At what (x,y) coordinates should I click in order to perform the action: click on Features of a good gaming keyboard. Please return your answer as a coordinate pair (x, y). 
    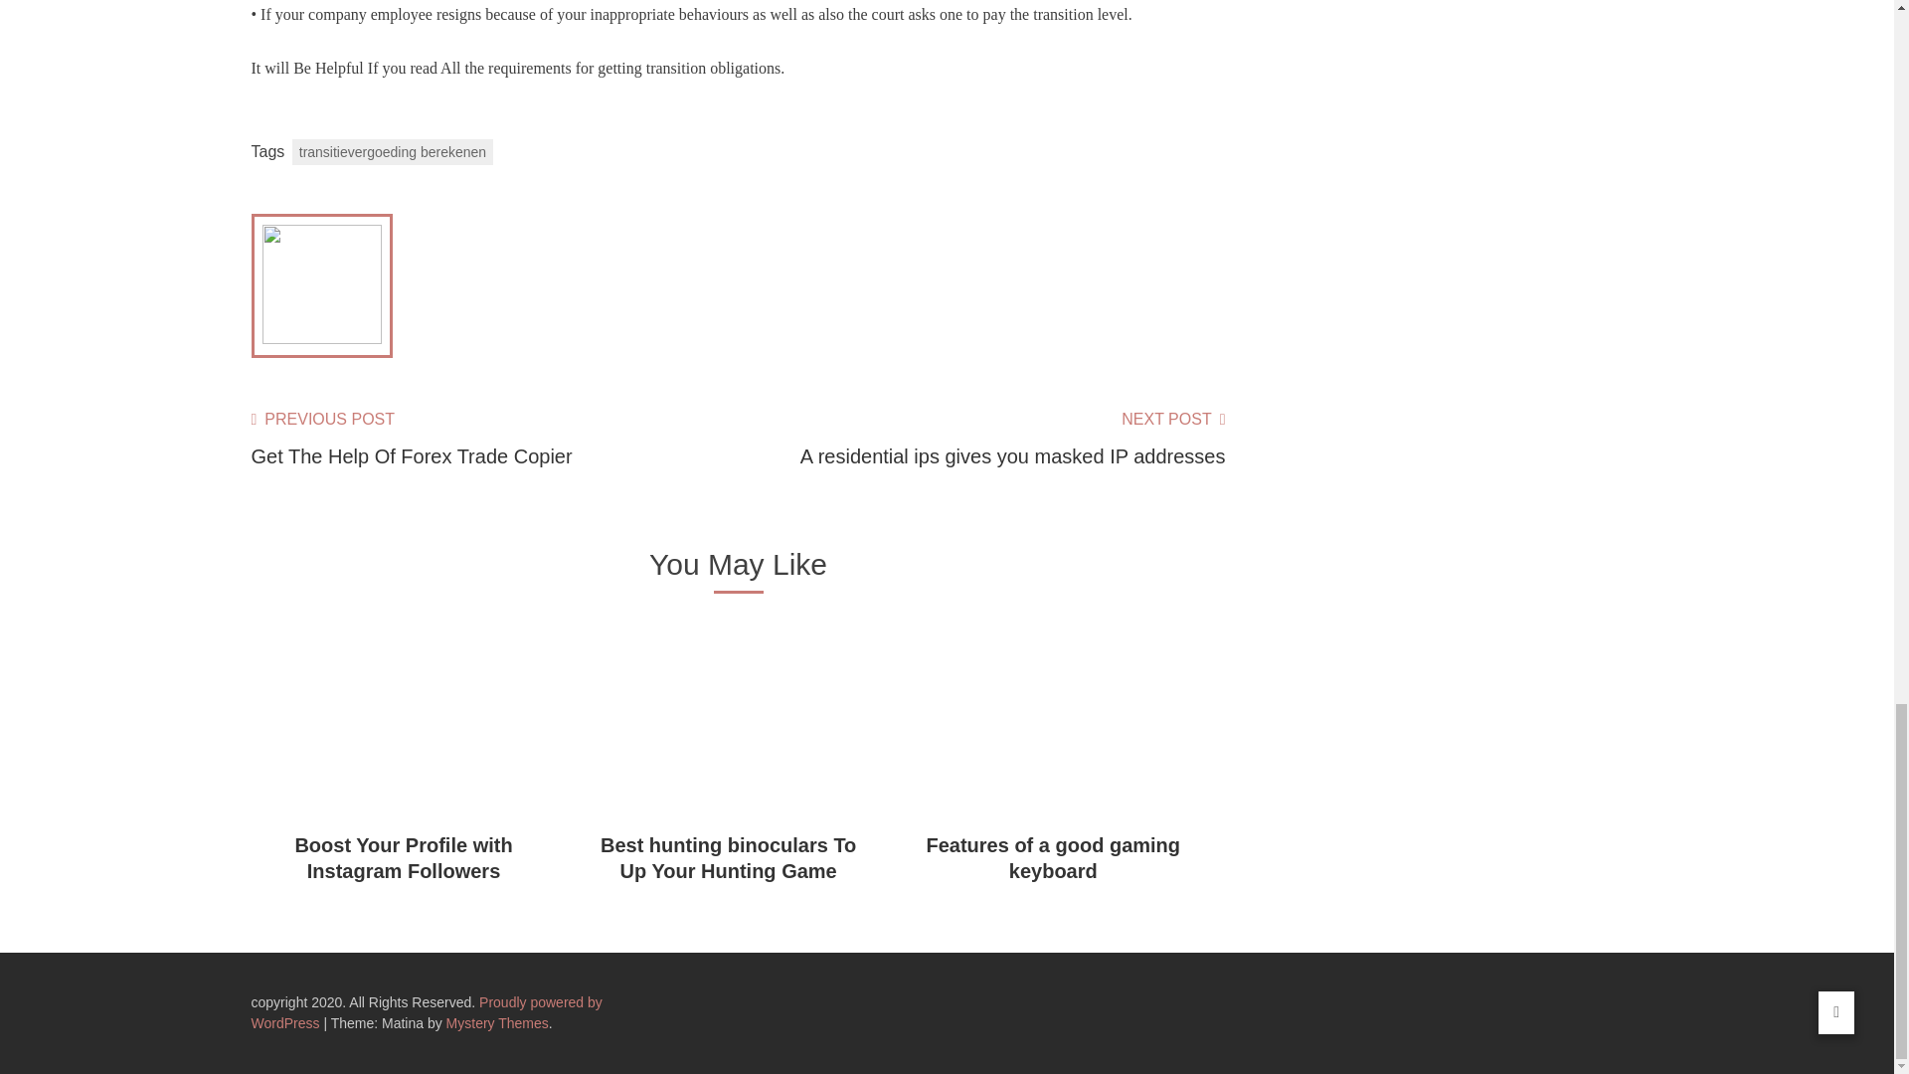
    Looking at the image, I should click on (1052, 857).